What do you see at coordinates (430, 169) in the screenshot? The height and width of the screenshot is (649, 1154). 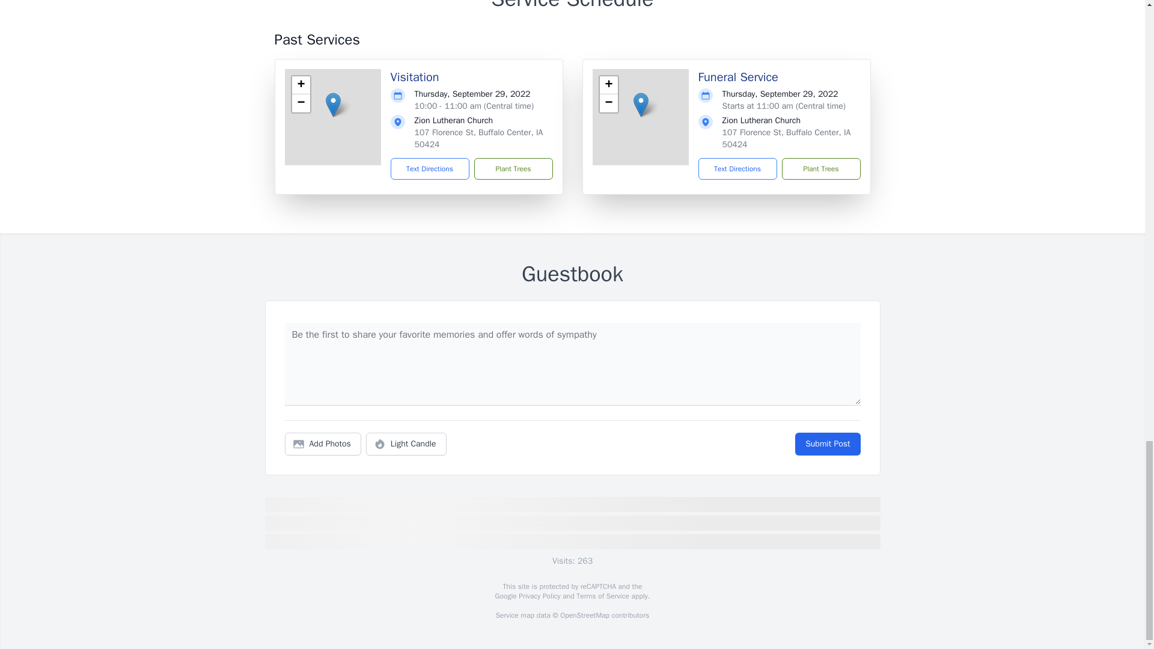 I see `Text Directions` at bounding box center [430, 169].